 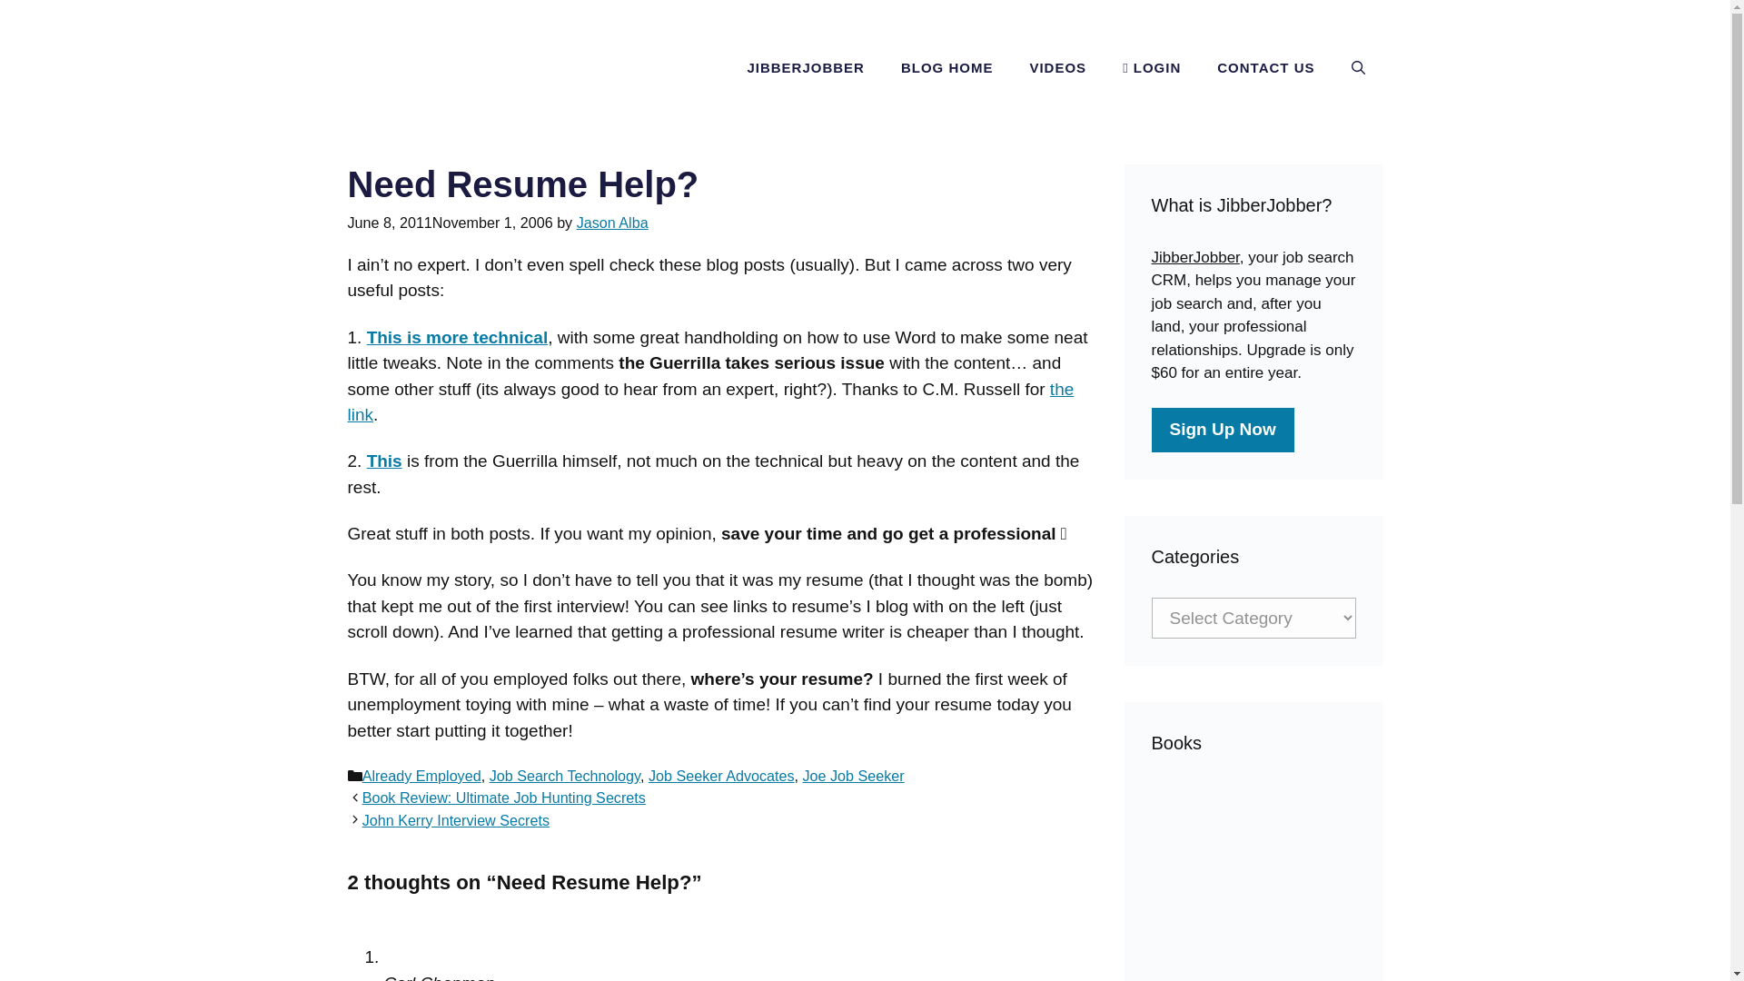 What do you see at coordinates (612, 222) in the screenshot?
I see `View all posts by Jason Alba` at bounding box center [612, 222].